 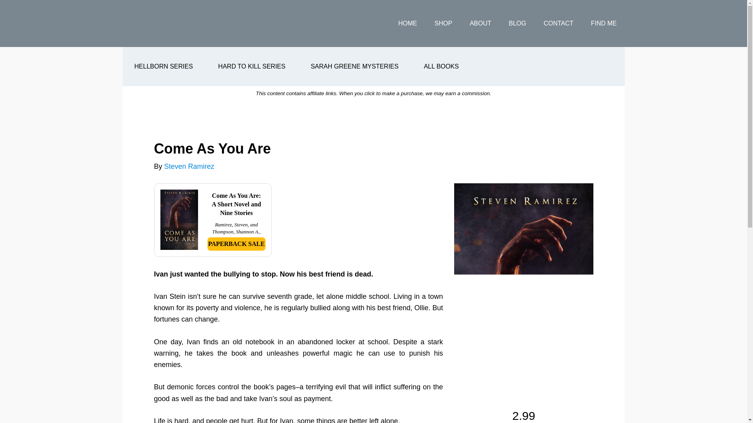 I want to click on CONTACT, so click(x=558, y=23).